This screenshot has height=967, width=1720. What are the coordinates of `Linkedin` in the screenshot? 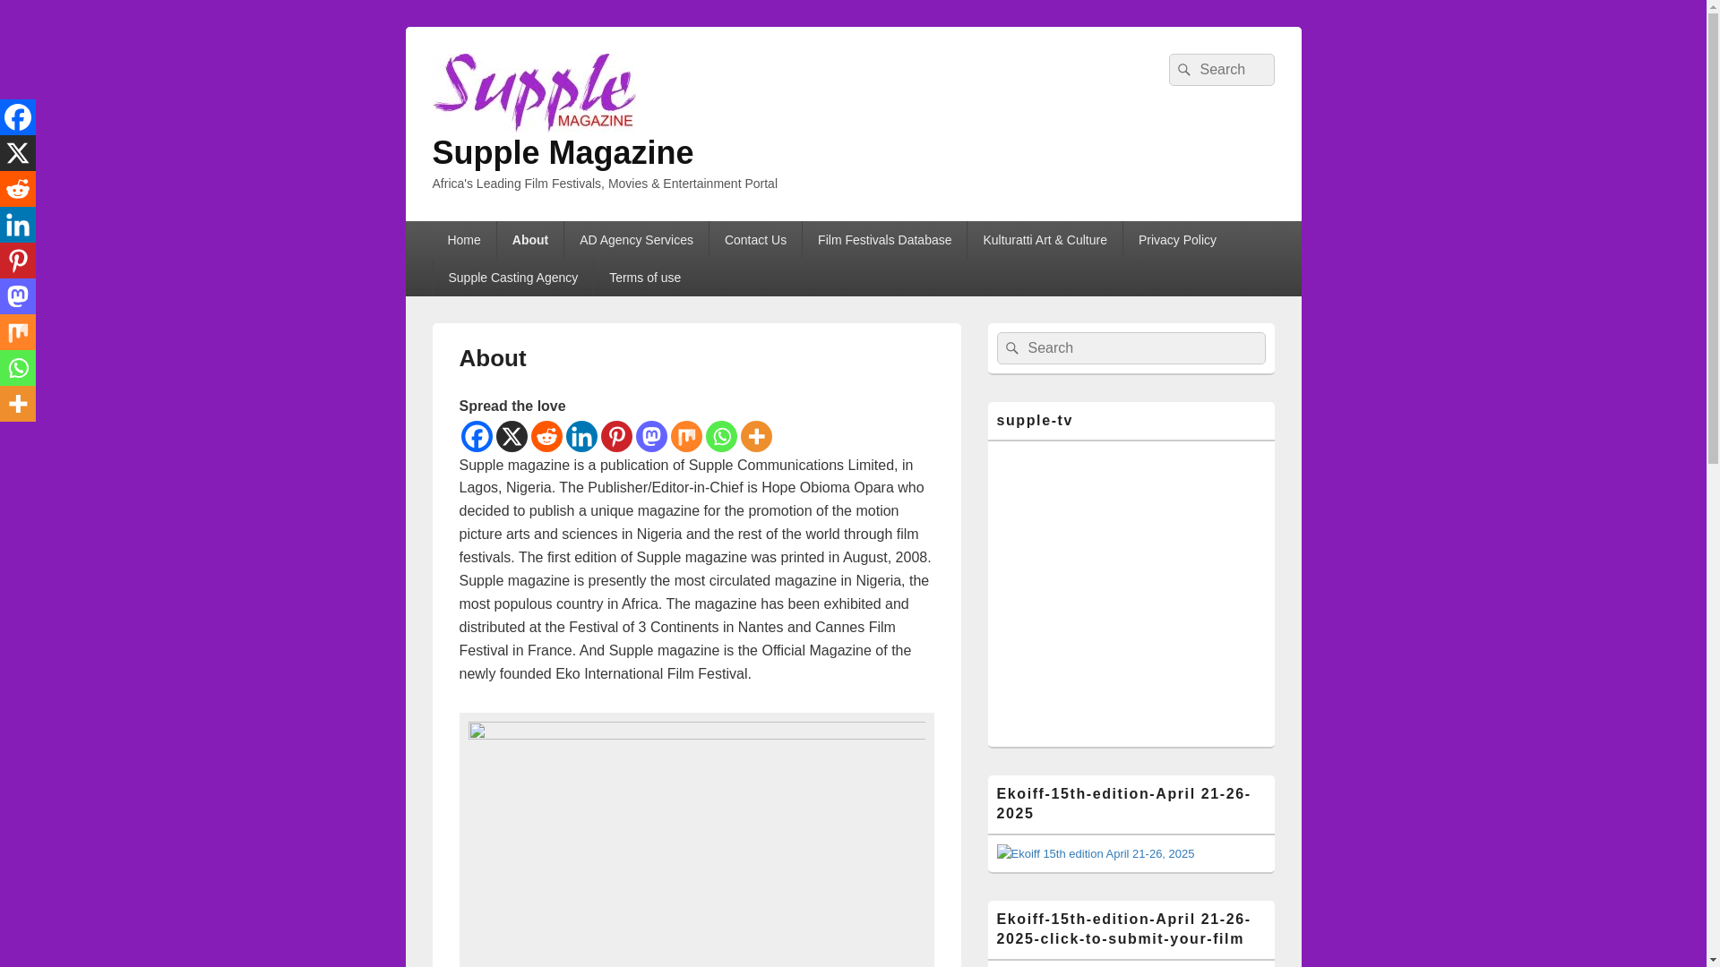 It's located at (18, 225).